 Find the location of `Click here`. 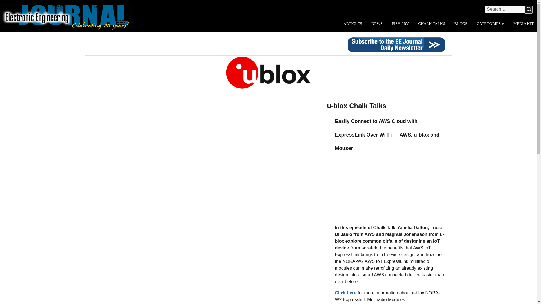

Click here is located at coordinates (345, 293).